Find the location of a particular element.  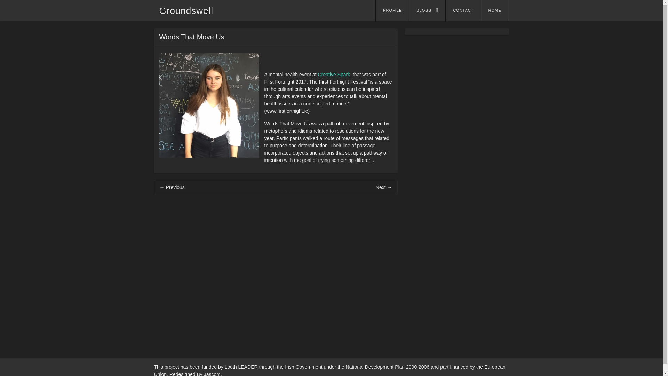

BLOGS is located at coordinates (427, 10).